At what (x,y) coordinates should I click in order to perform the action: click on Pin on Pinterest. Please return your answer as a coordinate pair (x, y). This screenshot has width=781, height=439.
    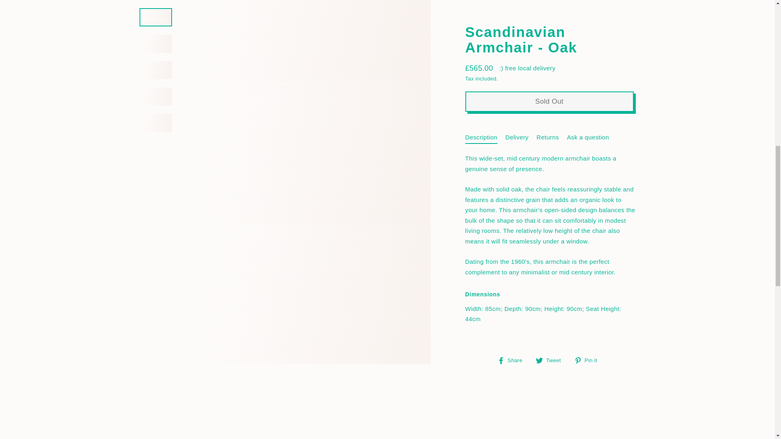
    Looking at the image, I should click on (588, 20).